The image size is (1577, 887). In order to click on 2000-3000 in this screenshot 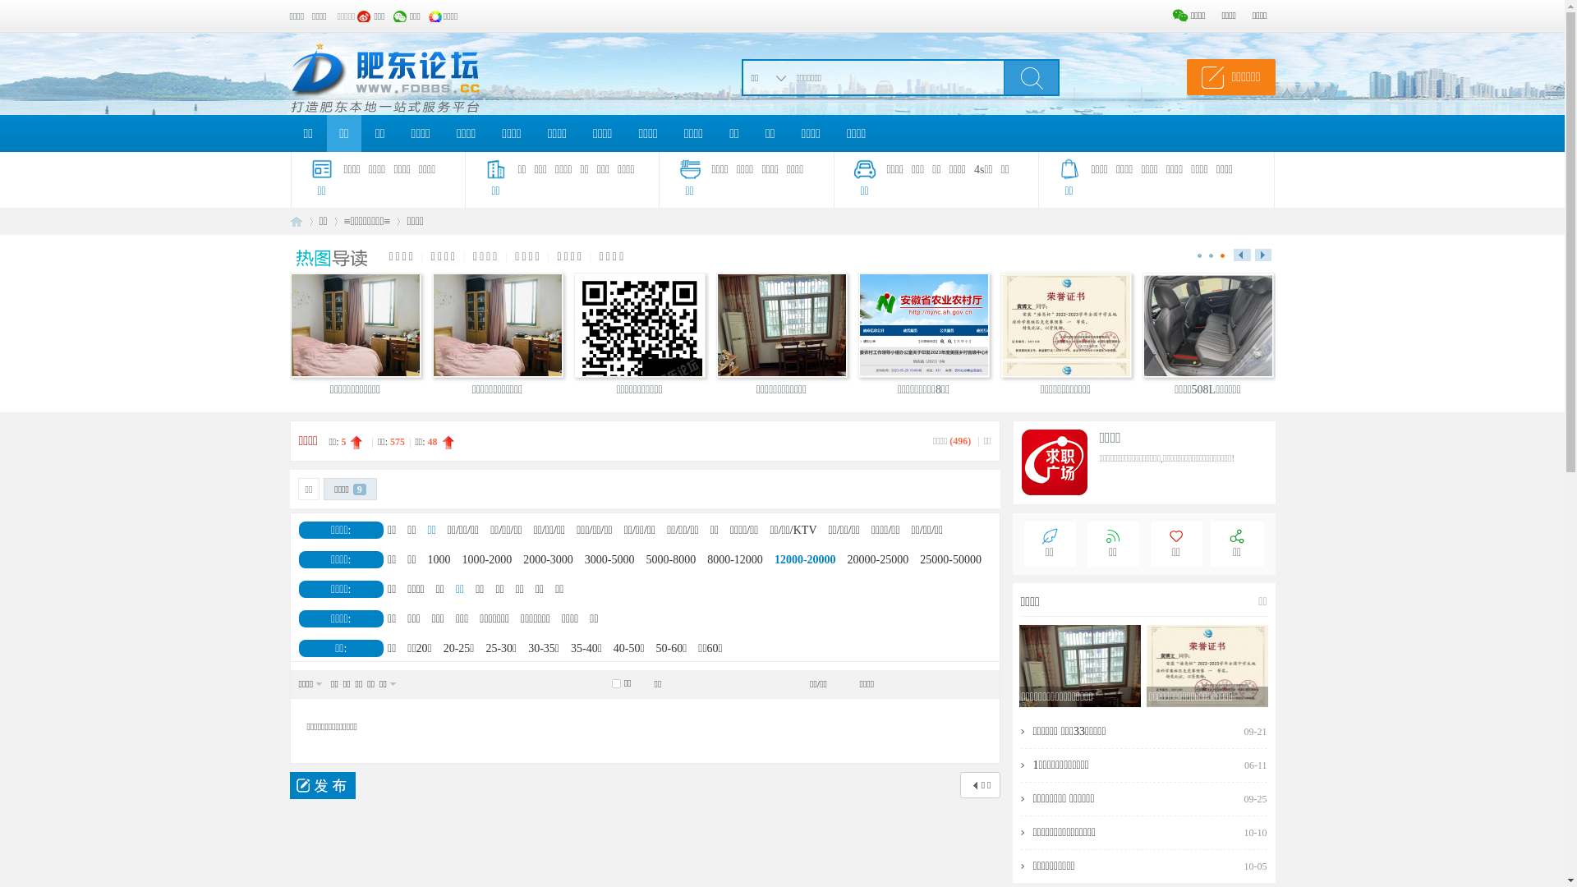, I will do `click(549, 560)`.